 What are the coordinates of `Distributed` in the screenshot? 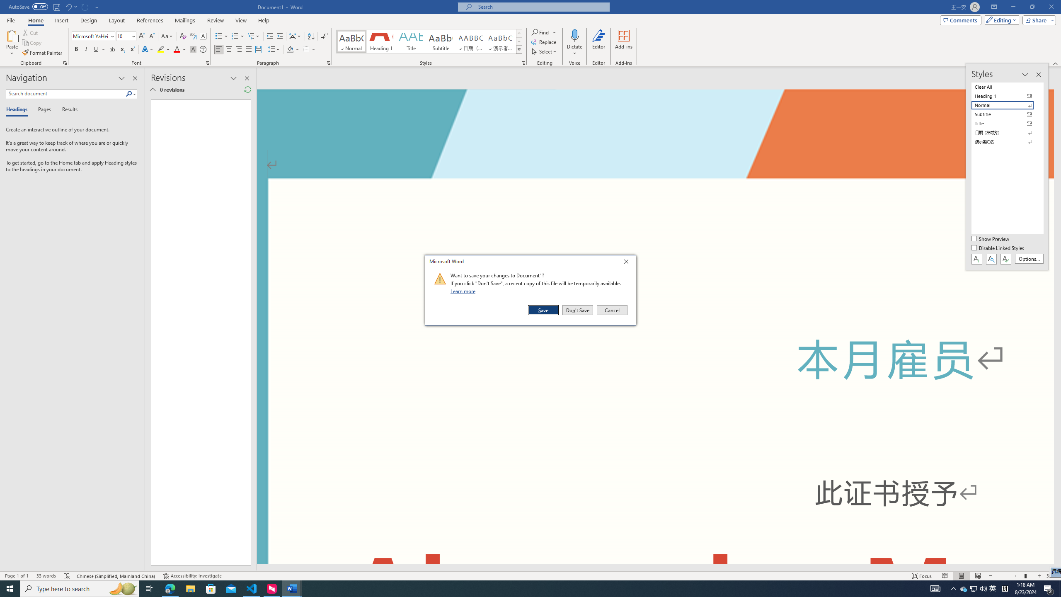 It's located at (258, 50).